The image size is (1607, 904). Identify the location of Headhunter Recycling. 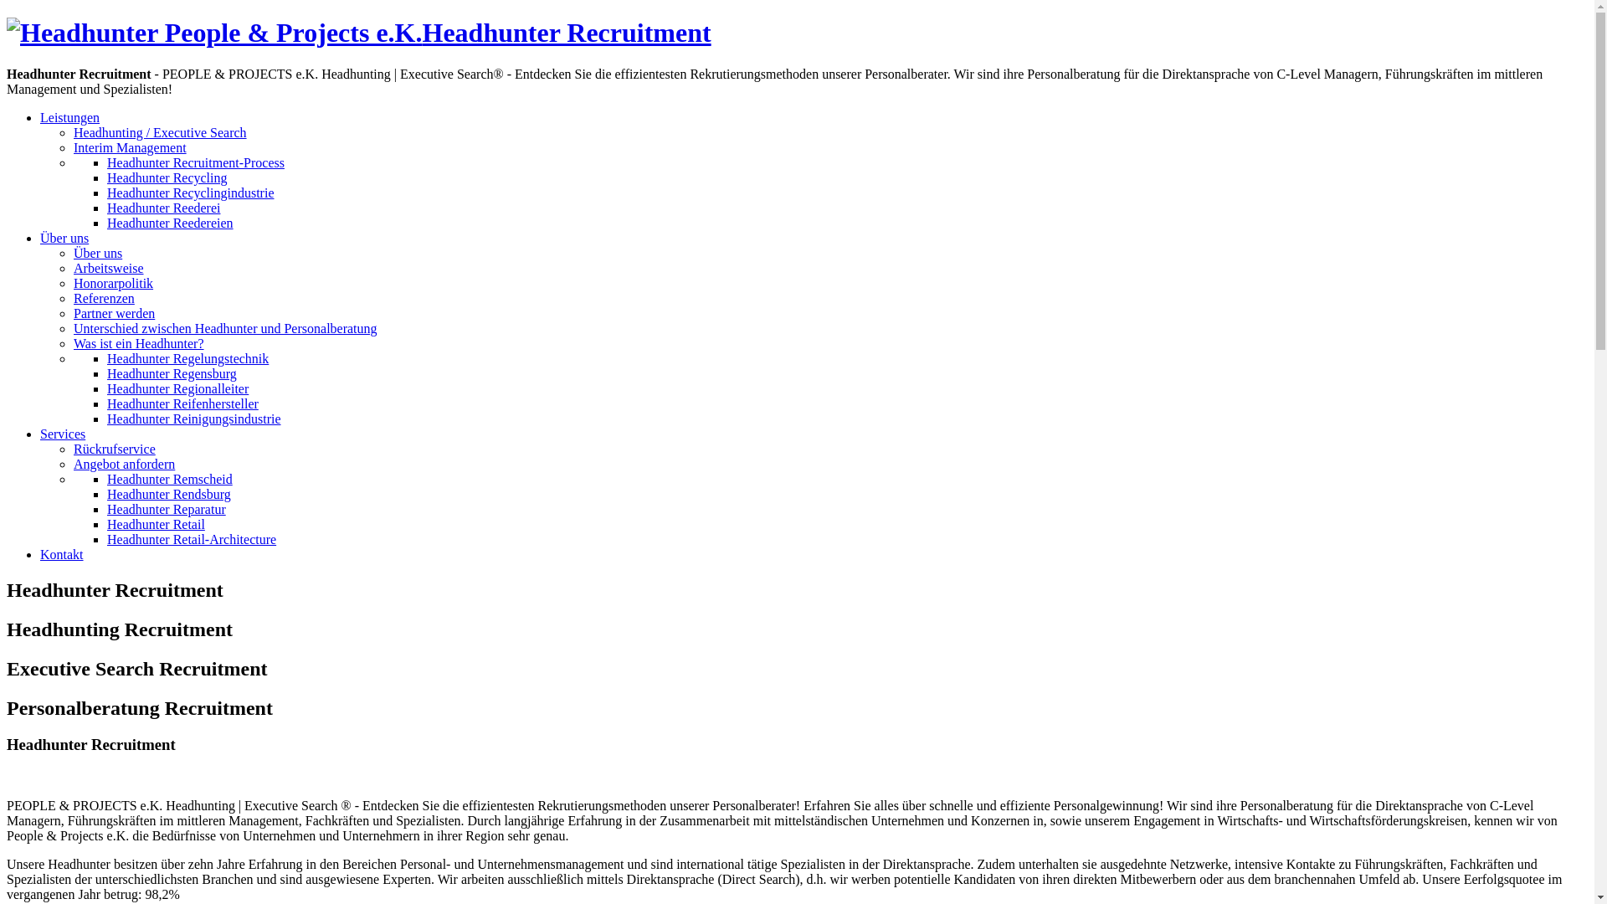
(167, 177).